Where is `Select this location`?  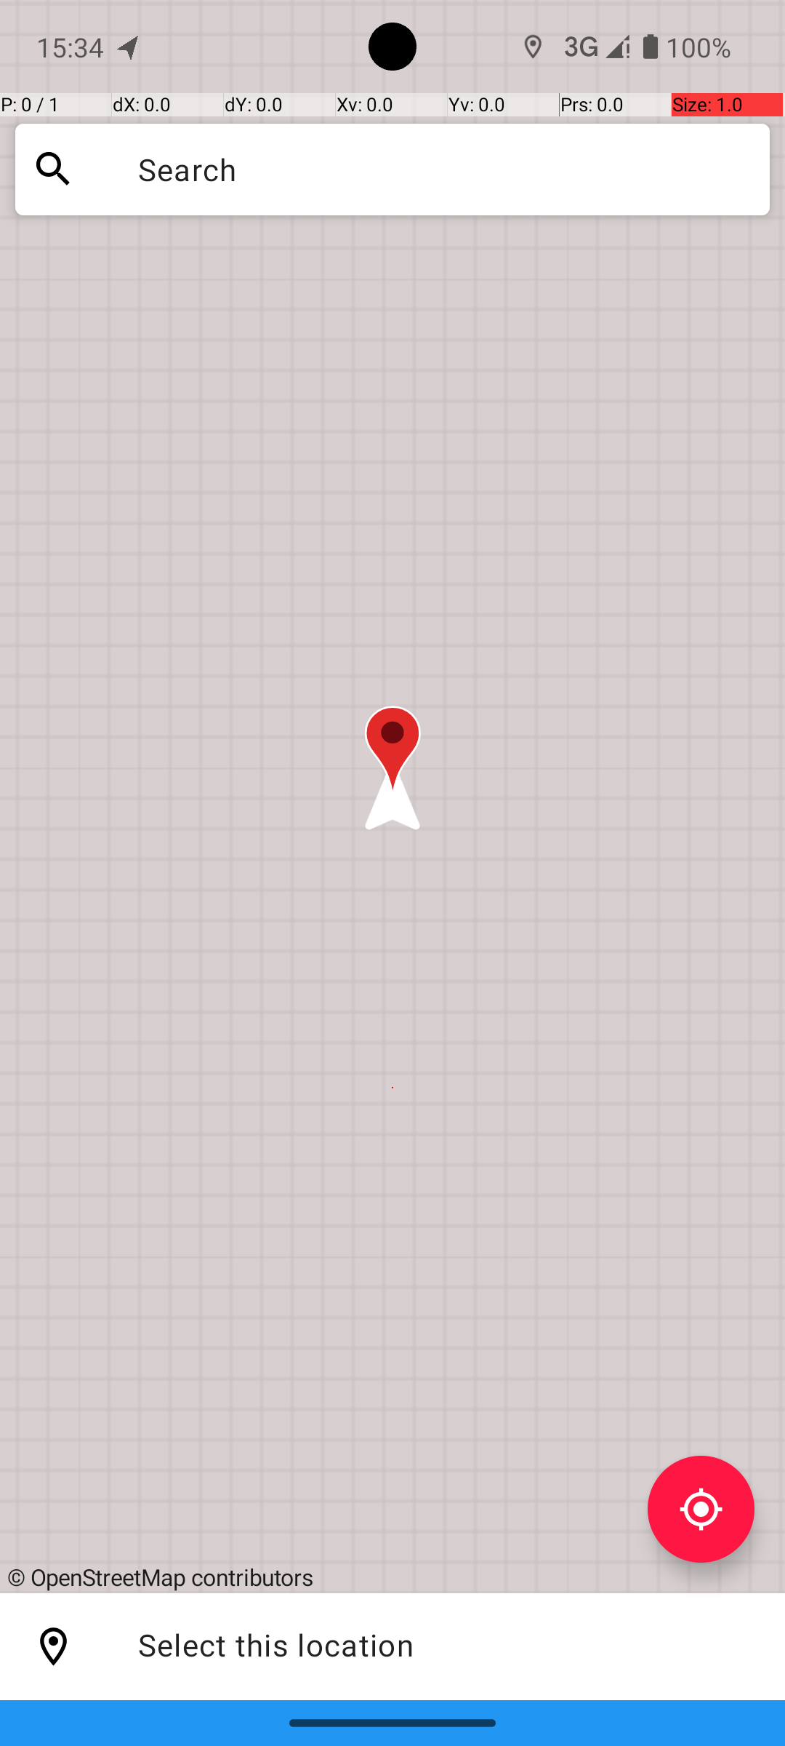 Select this location is located at coordinates (54, 1647).